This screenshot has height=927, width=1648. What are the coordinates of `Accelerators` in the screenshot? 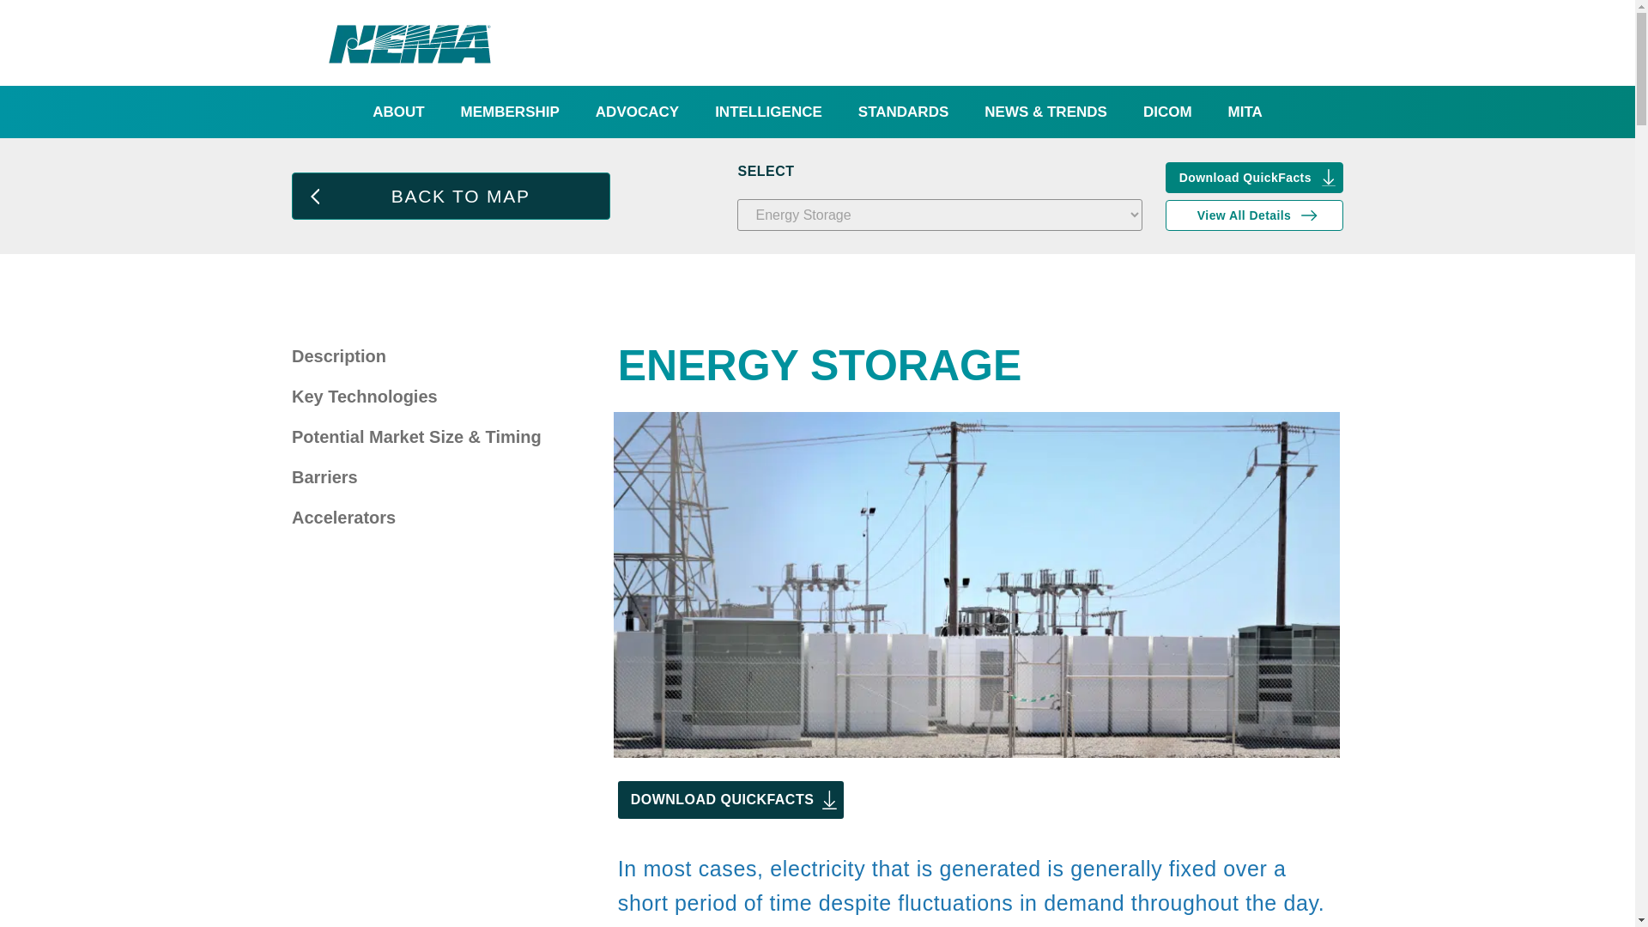 It's located at (416, 518).